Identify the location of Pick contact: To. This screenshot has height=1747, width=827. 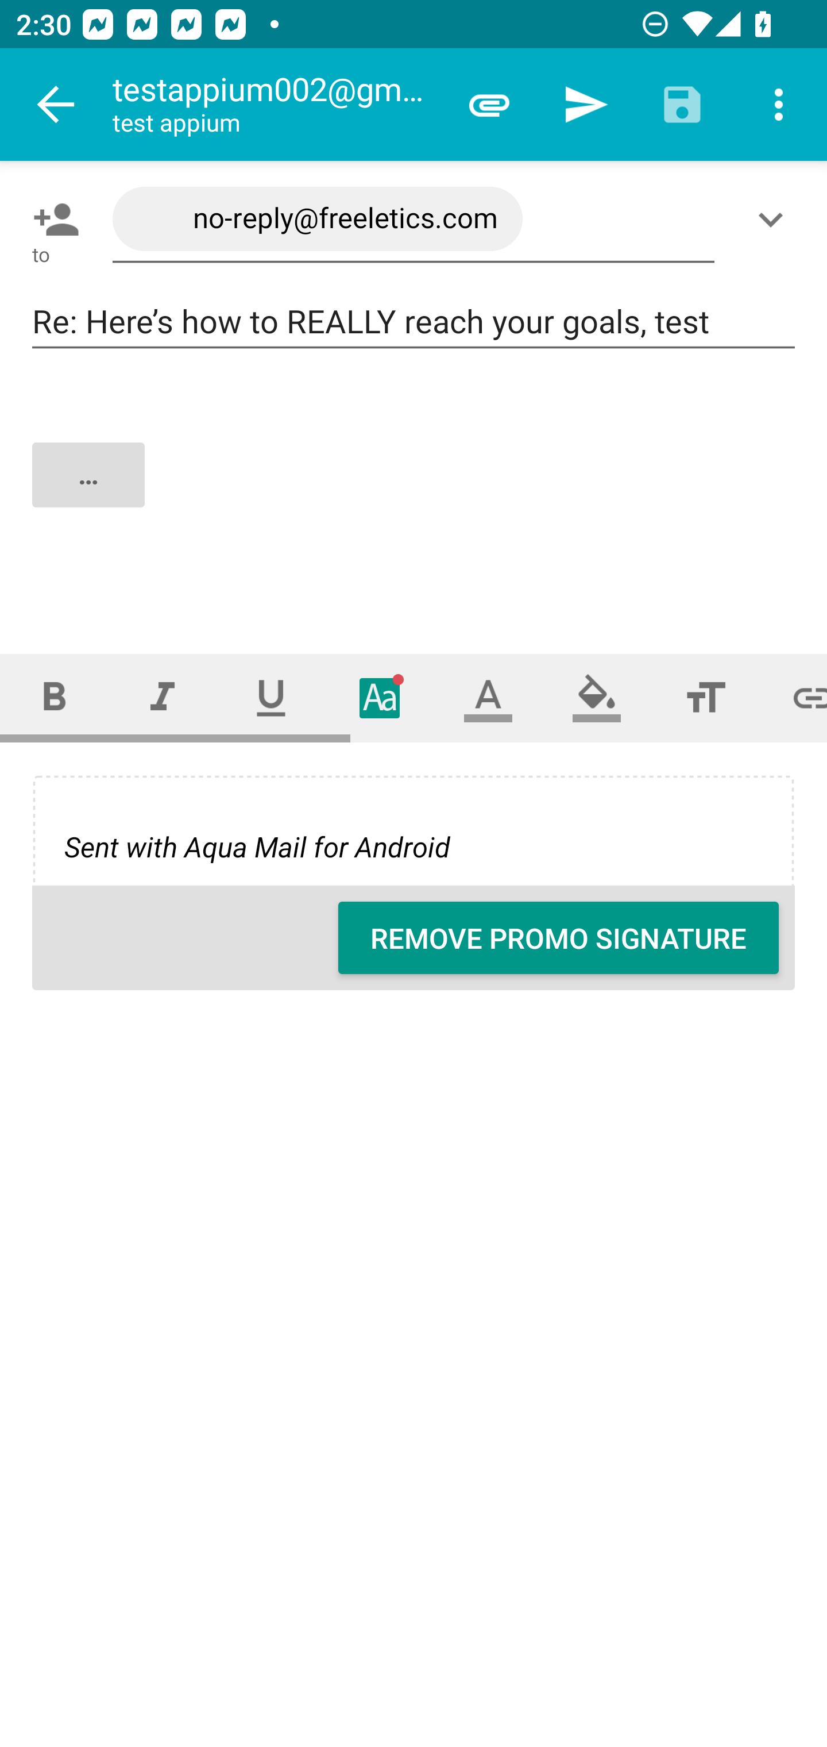
(52, 219).